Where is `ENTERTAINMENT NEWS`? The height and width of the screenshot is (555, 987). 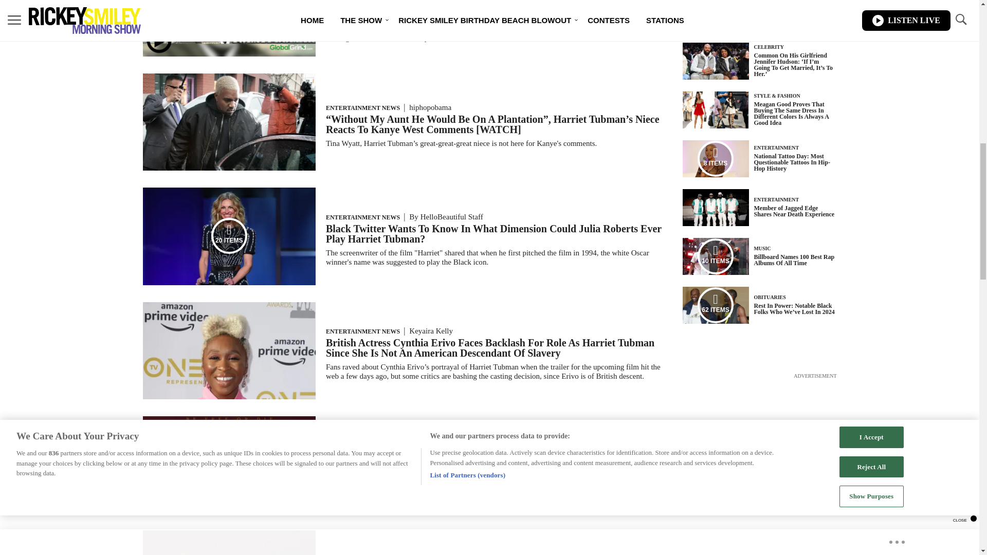 ENTERTAINMENT NEWS is located at coordinates (362, 331).